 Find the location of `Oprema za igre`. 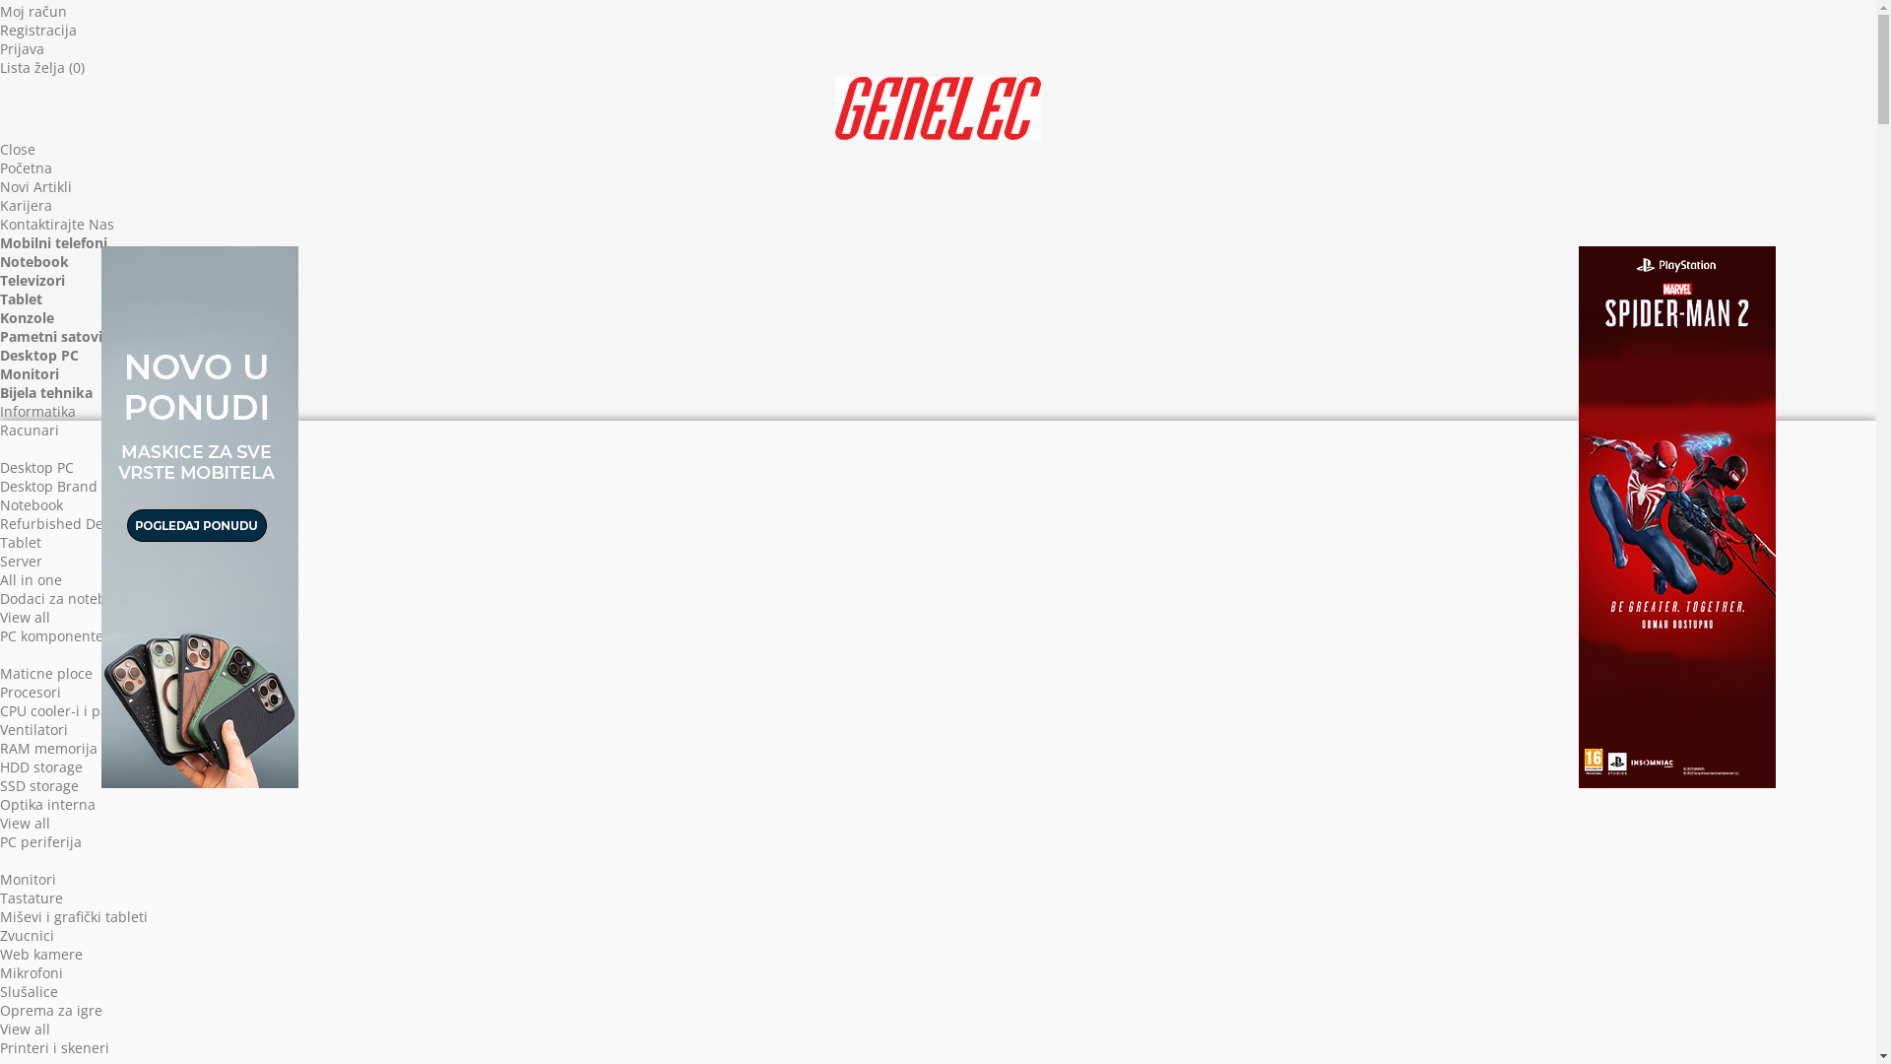

Oprema za igre is located at coordinates (51, 1011).